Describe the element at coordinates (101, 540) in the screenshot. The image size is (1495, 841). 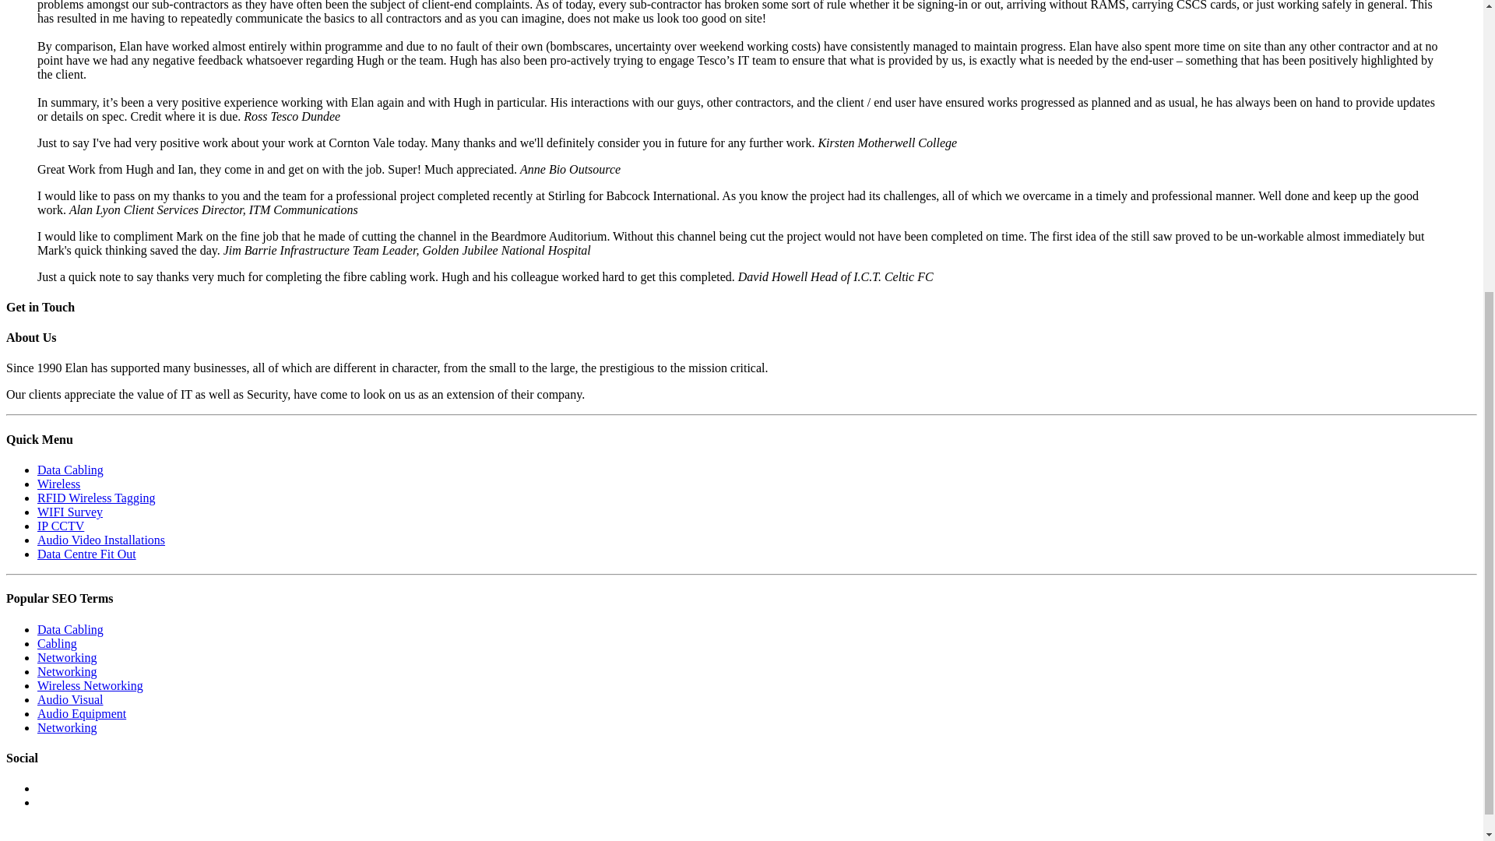
I see `Audio Video Installations` at that location.